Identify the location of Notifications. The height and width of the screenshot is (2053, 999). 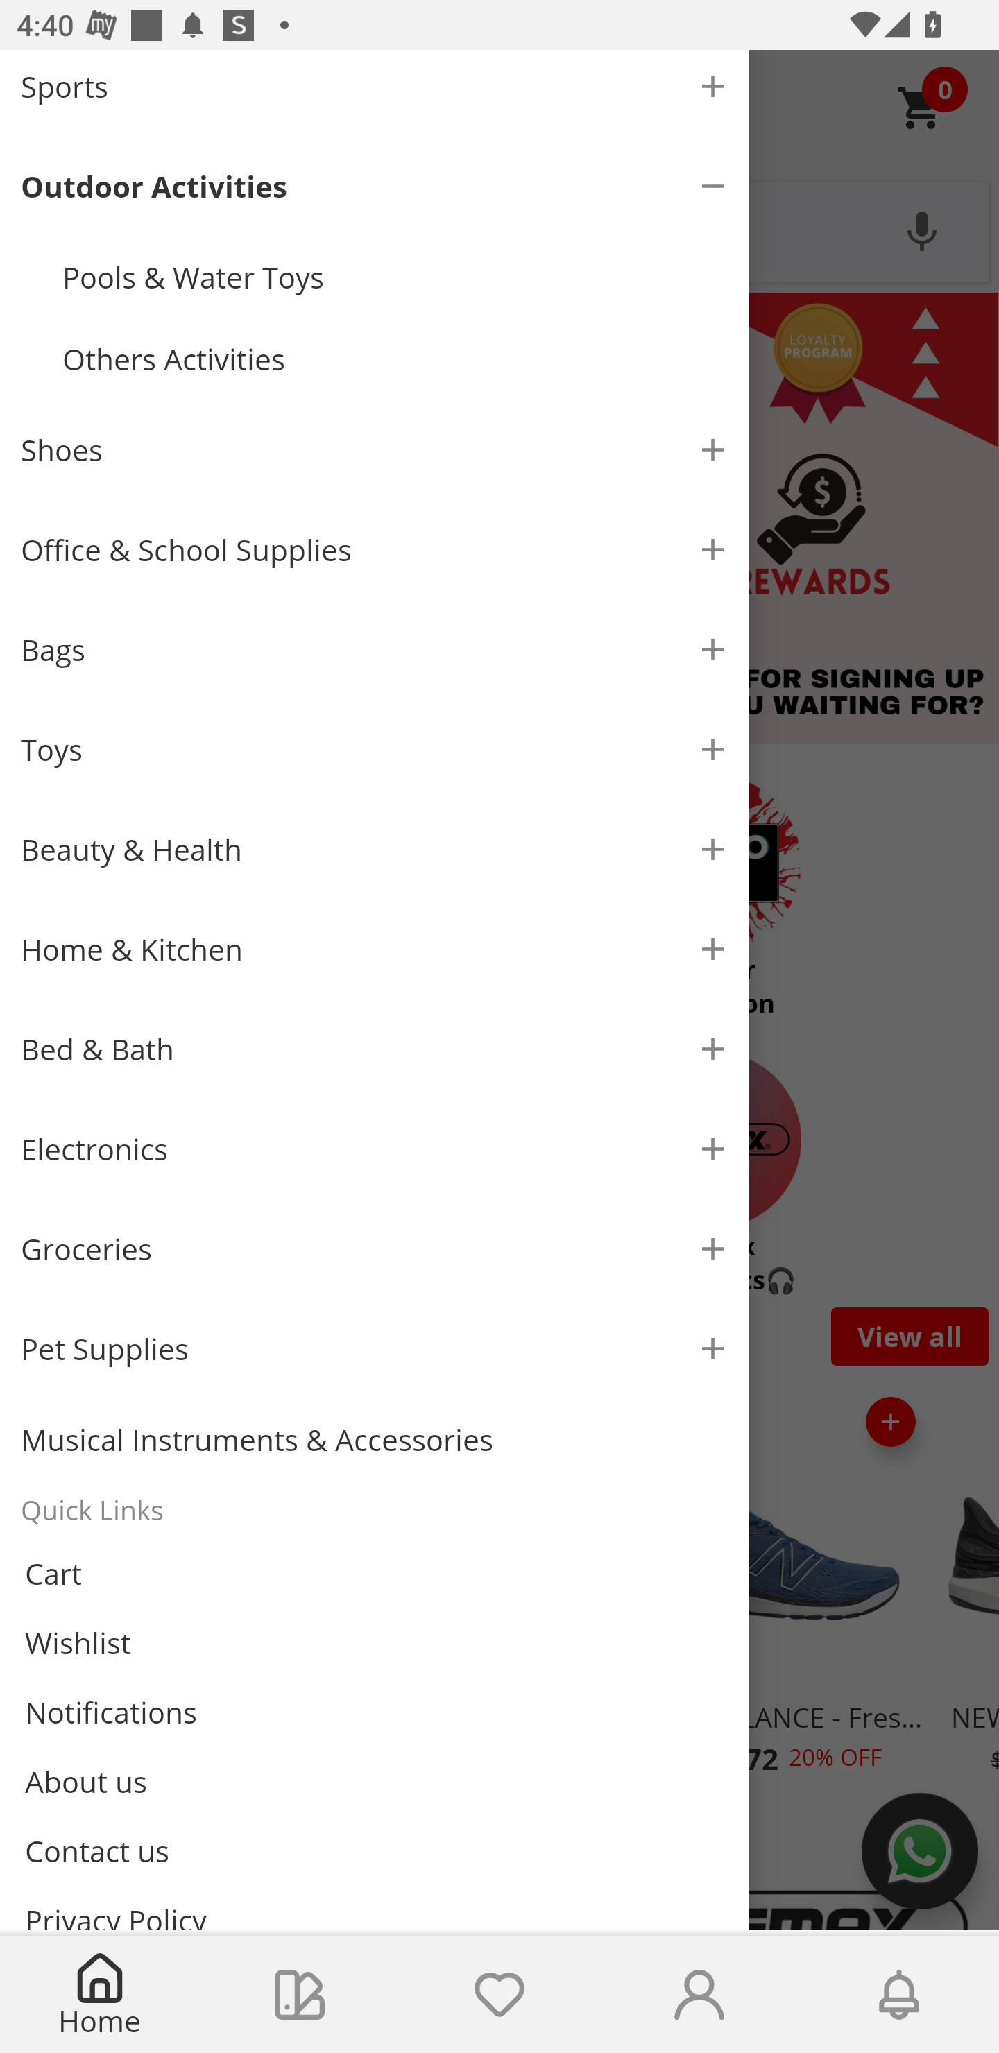
(375, 1712).